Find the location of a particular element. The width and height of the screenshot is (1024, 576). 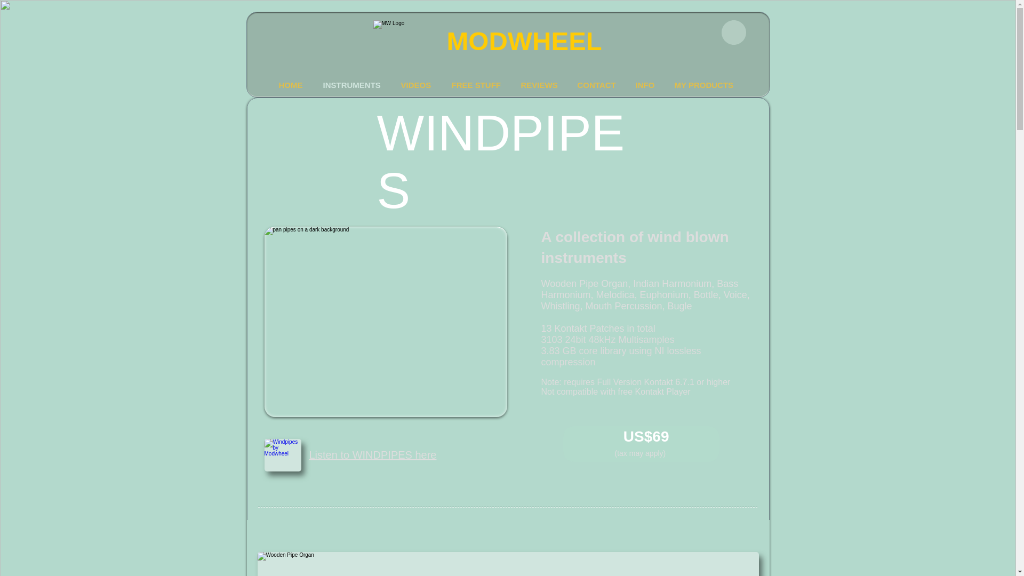

FREE STUFF is located at coordinates (478, 85).